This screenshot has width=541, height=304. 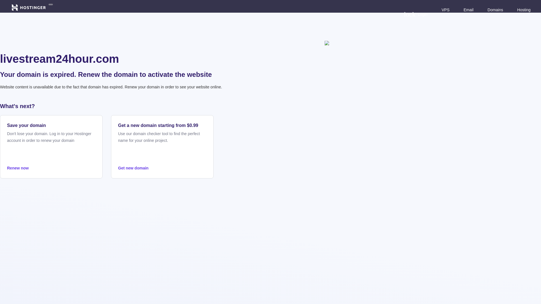 What do you see at coordinates (416, 14) in the screenshot?
I see `Renew now` at bounding box center [416, 14].